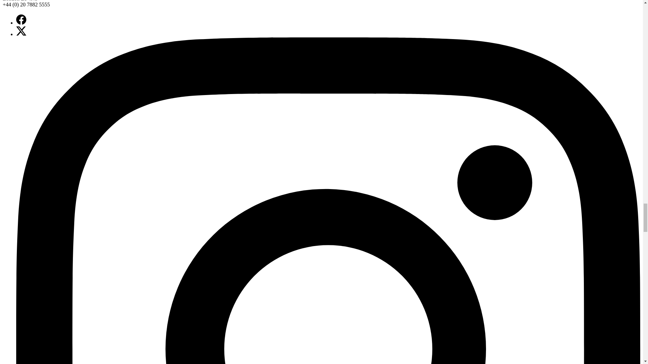 Image resolution: width=648 pixels, height=364 pixels. I want to click on Facebook, so click(21, 20).